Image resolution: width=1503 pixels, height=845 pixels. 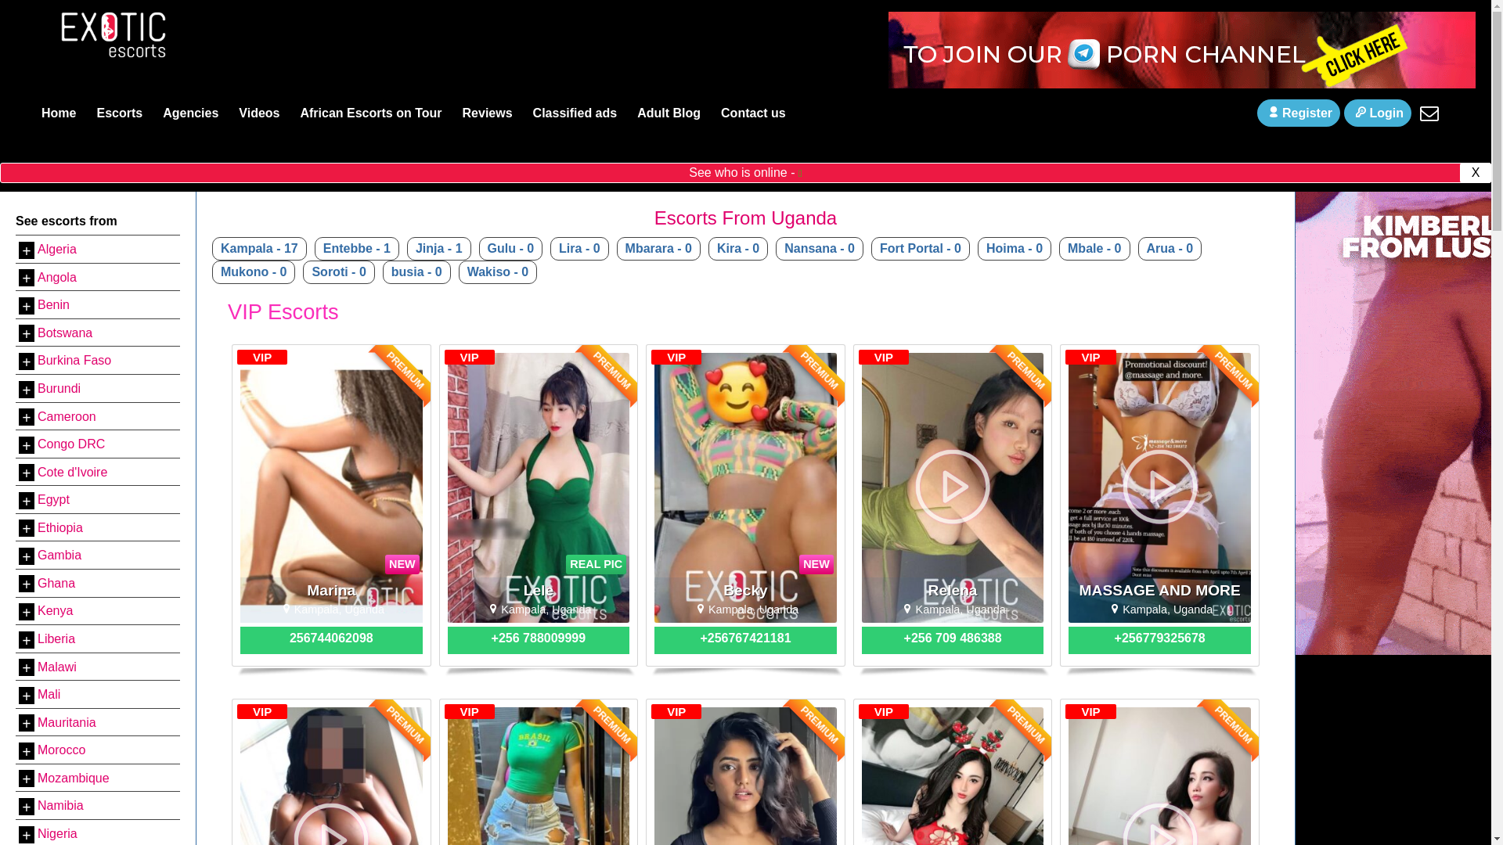 I want to click on Reviews, so click(x=487, y=113).